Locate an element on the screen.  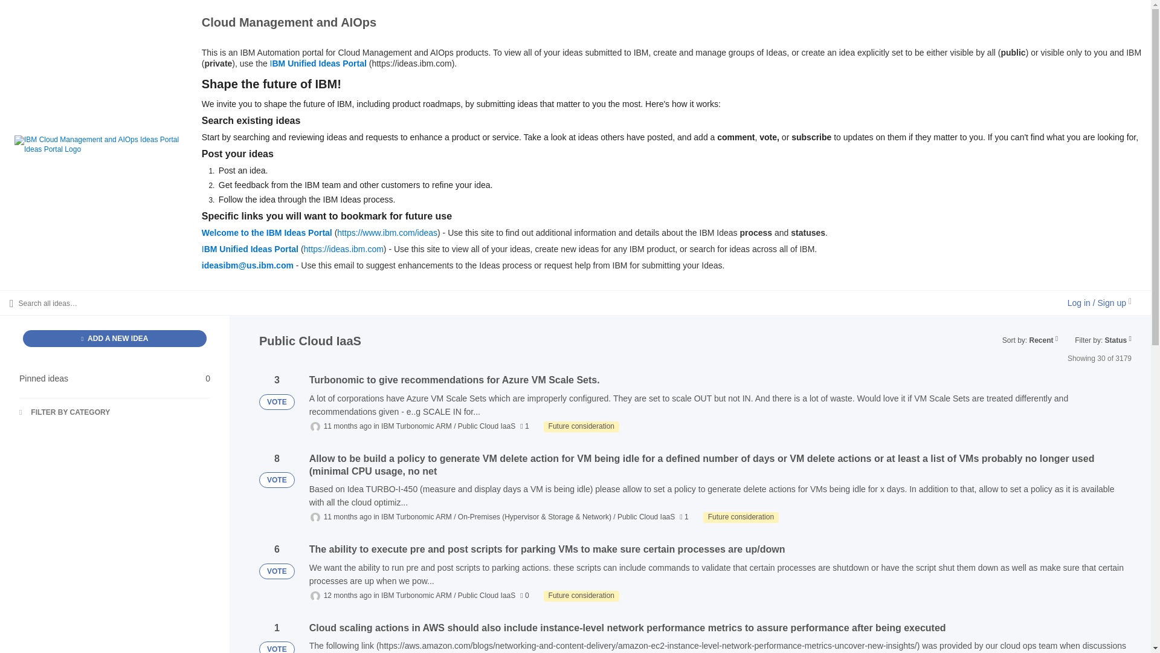
ADD A NEW IDEA is located at coordinates (581, 426).